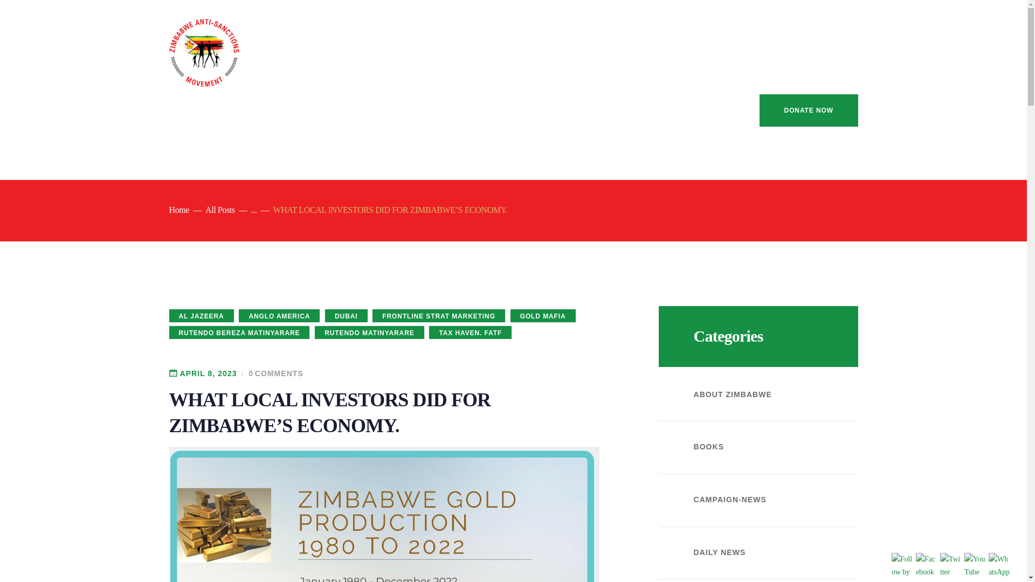  I want to click on AL JAZEERA, so click(202, 316).